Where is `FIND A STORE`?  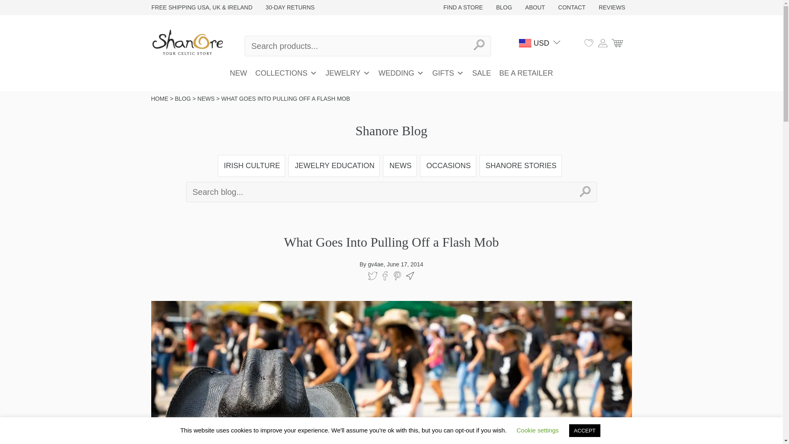
FIND A STORE is located at coordinates (463, 7).